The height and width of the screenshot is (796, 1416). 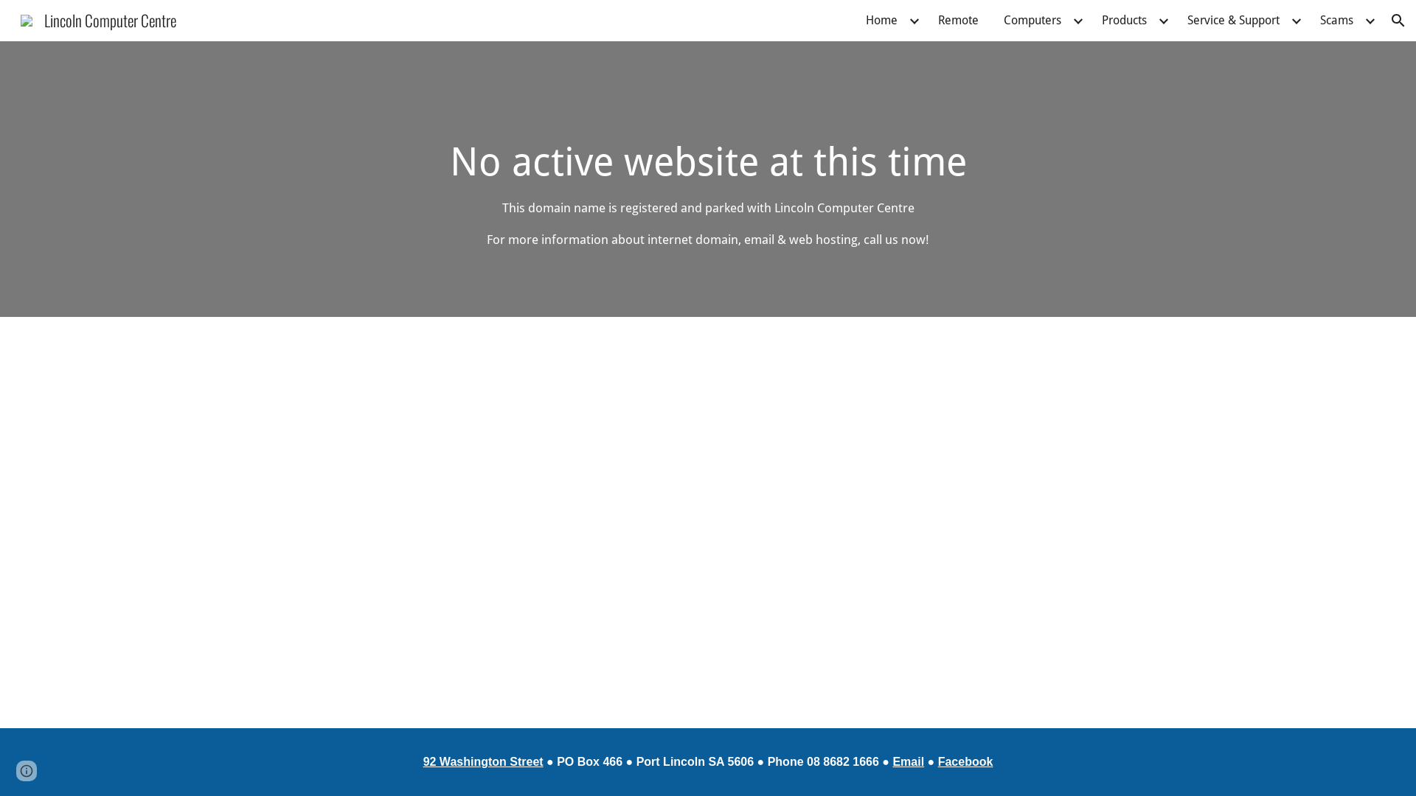 I want to click on Scams, so click(x=1336, y=21).